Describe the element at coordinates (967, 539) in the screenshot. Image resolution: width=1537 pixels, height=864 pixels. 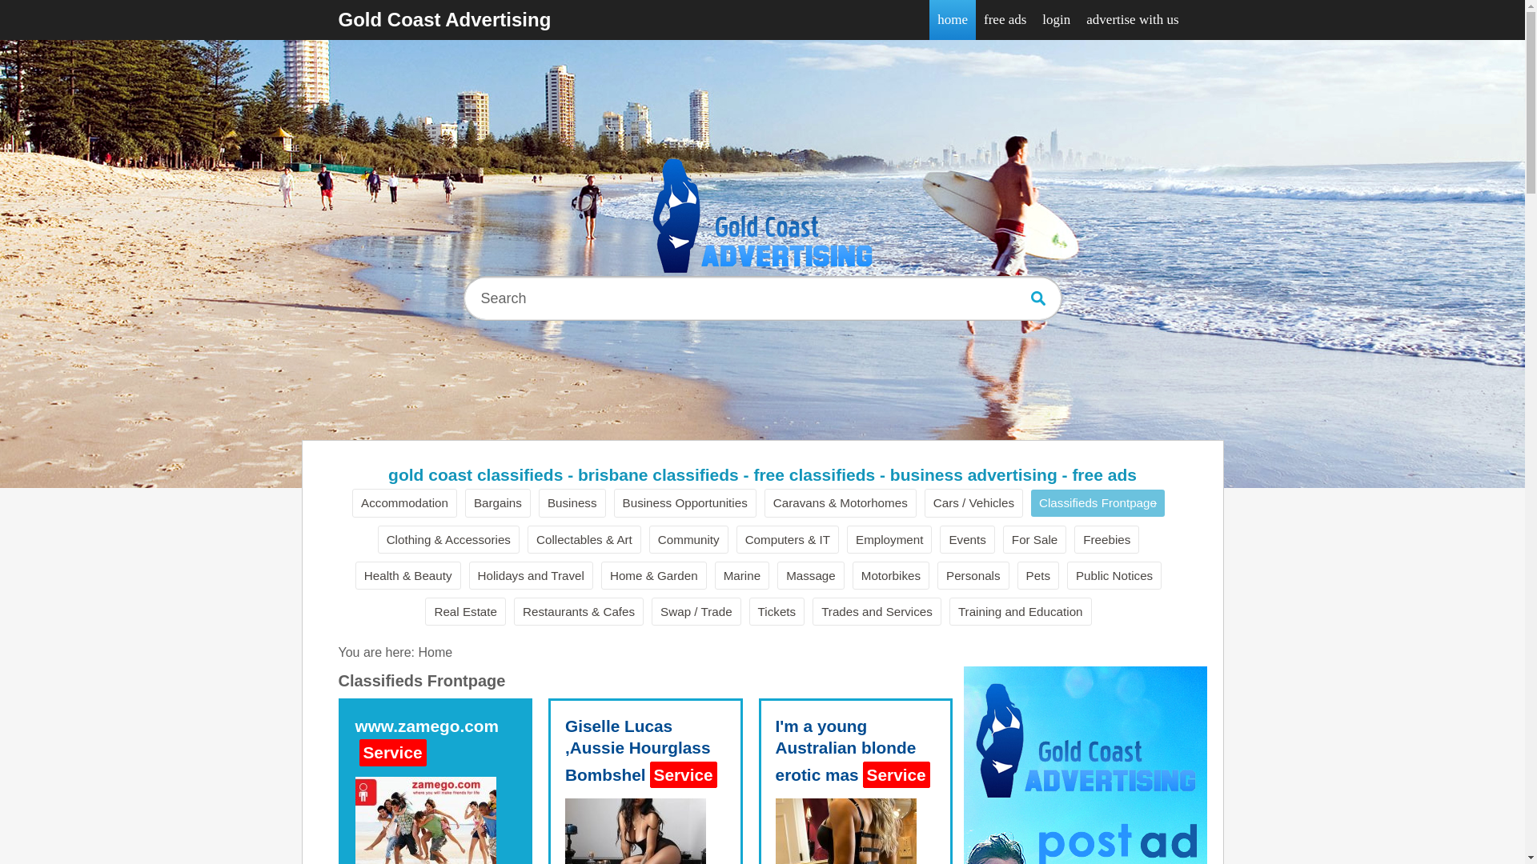
I see `Events` at that location.